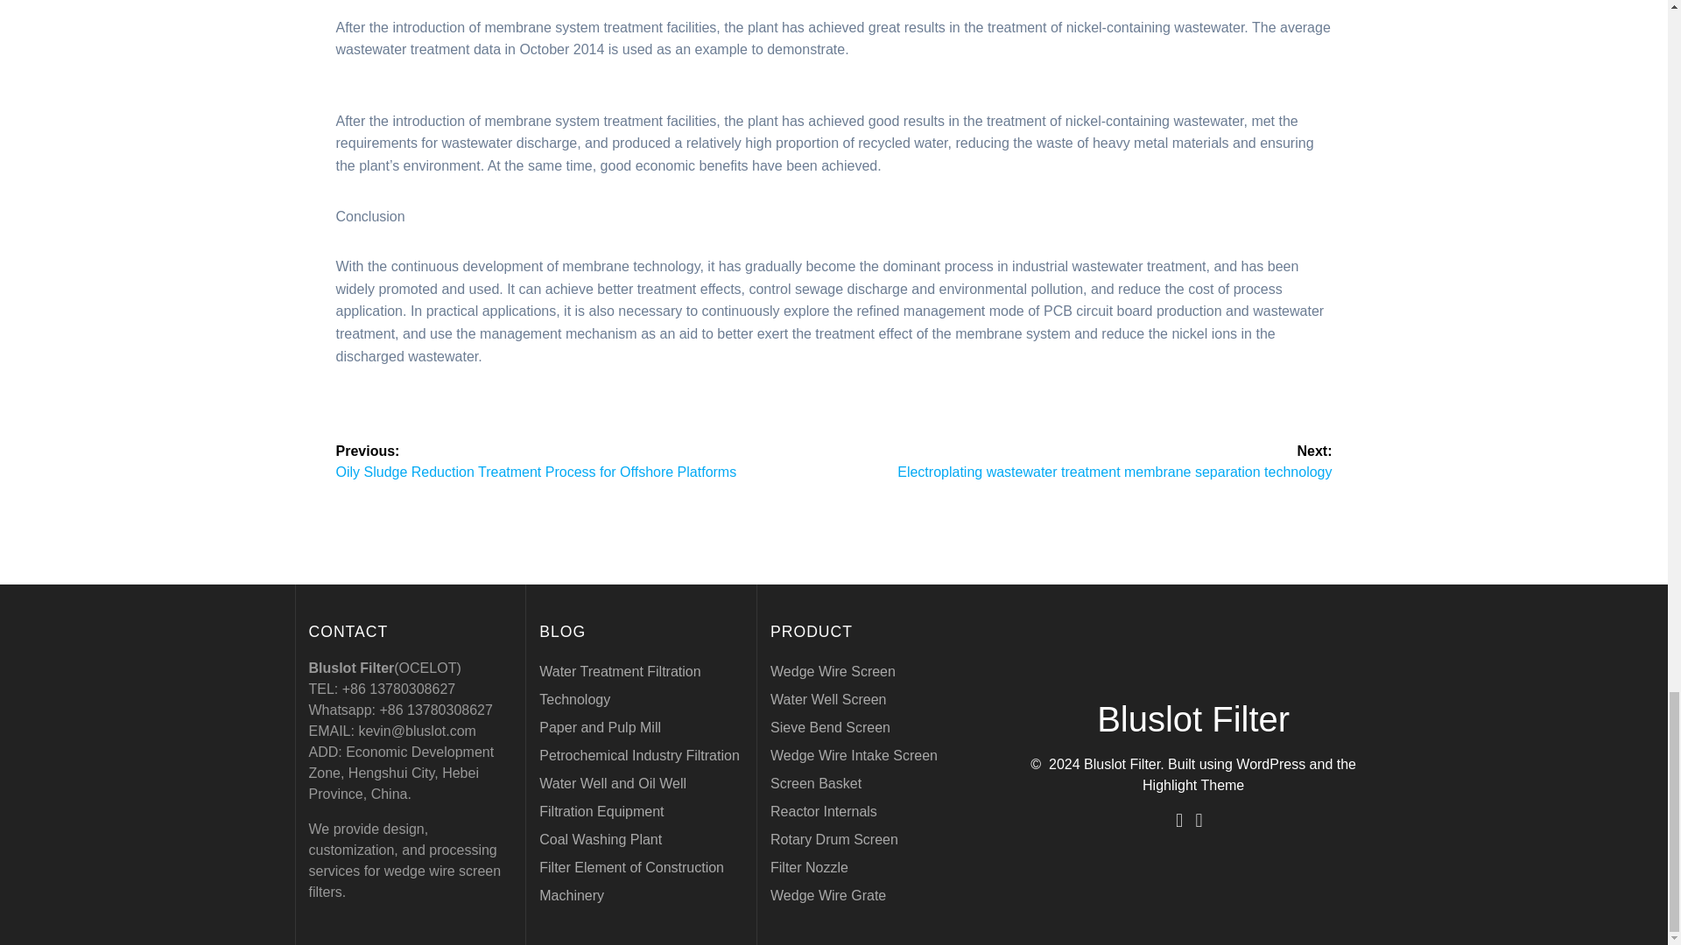 The image size is (1681, 945). What do you see at coordinates (601, 812) in the screenshot?
I see `Filtration Equipment` at bounding box center [601, 812].